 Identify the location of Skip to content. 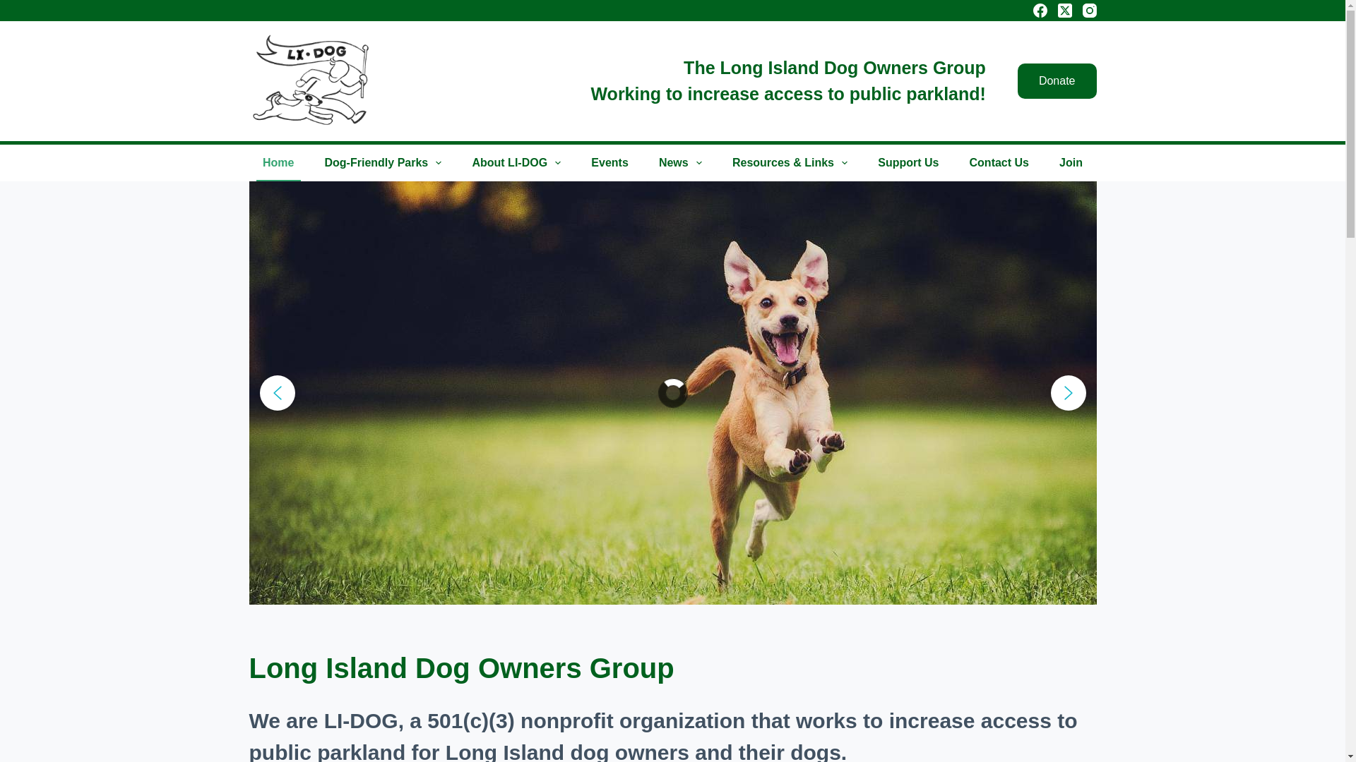
(14, 7).